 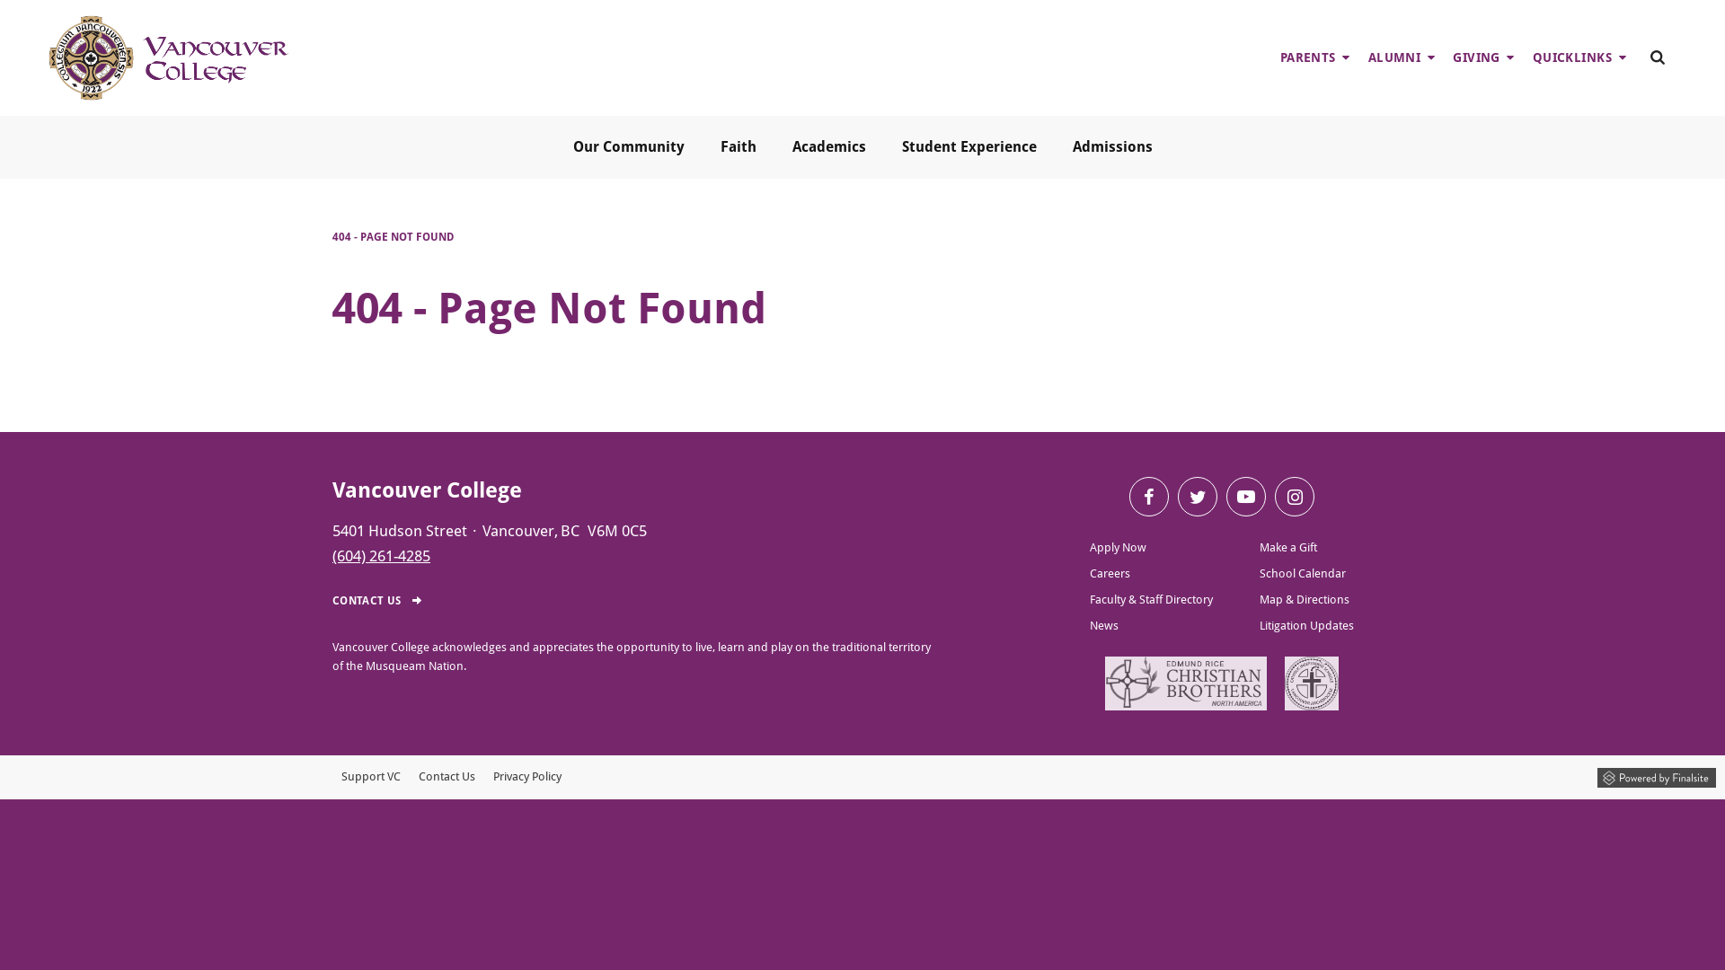 What do you see at coordinates (1246, 497) in the screenshot?
I see `Youtube` at bounding box center [1246, 497].